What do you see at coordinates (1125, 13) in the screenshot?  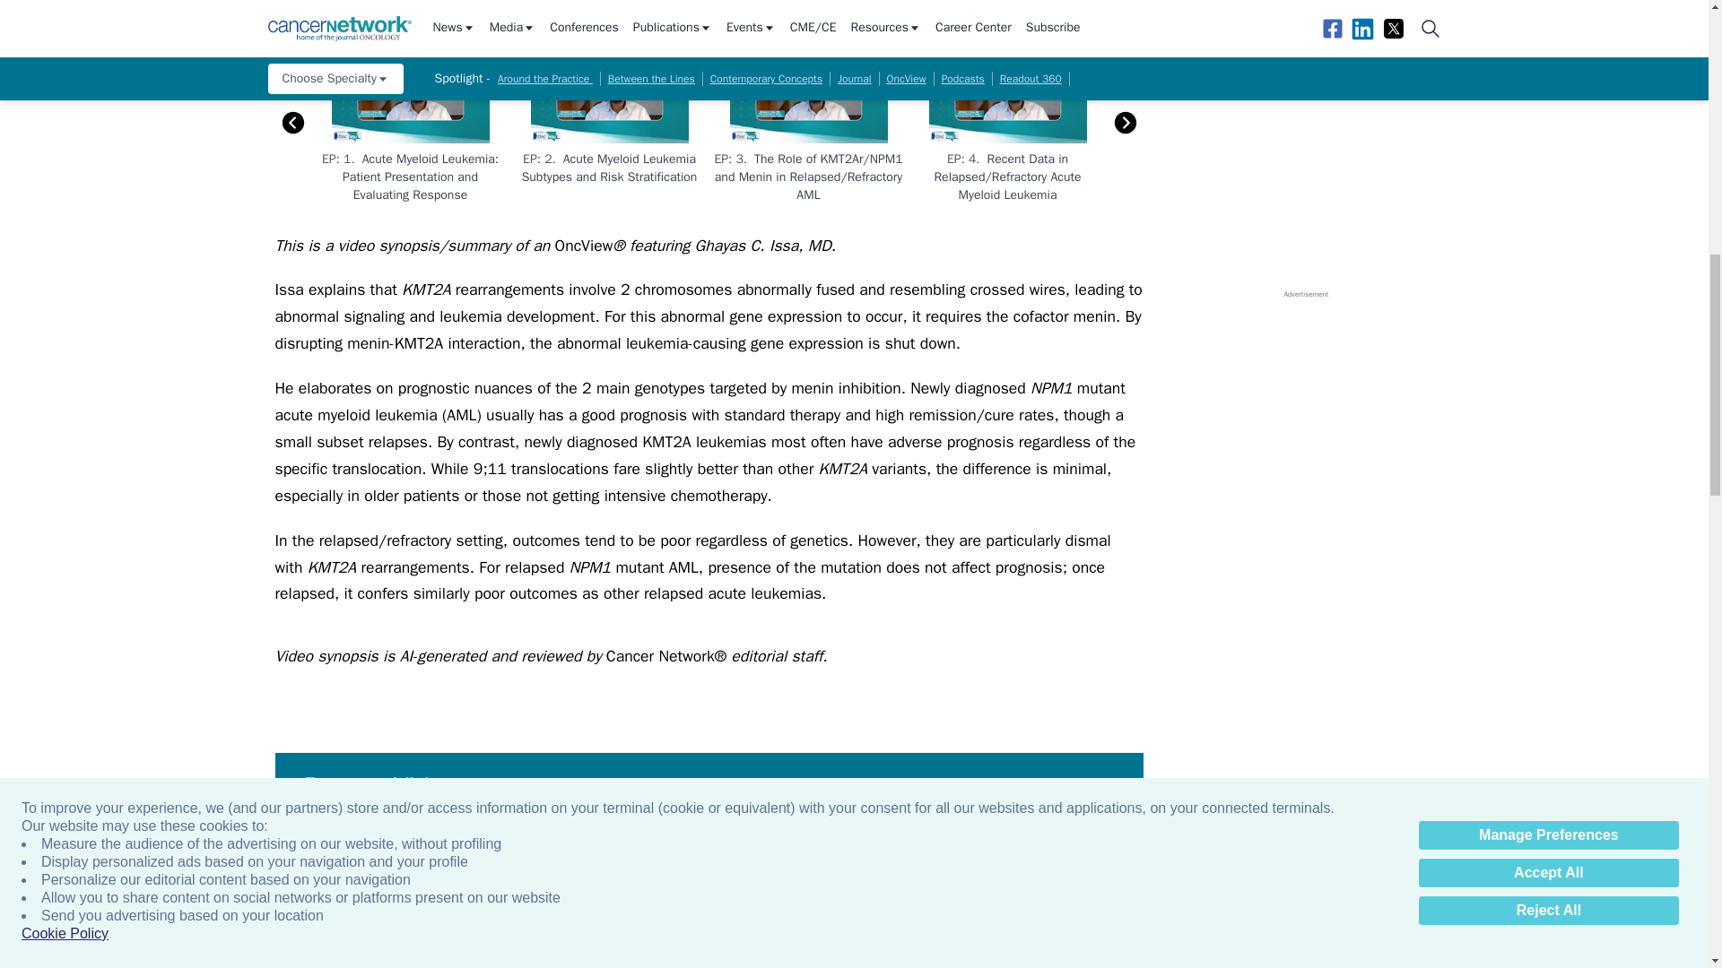 I see `Fullscreen` at bounding box center [1125, 13].